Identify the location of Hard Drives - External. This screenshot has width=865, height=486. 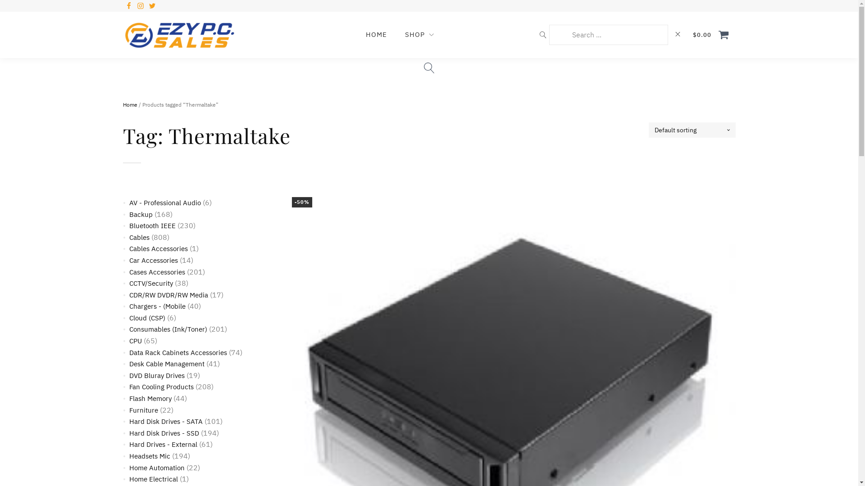
(163, 445).